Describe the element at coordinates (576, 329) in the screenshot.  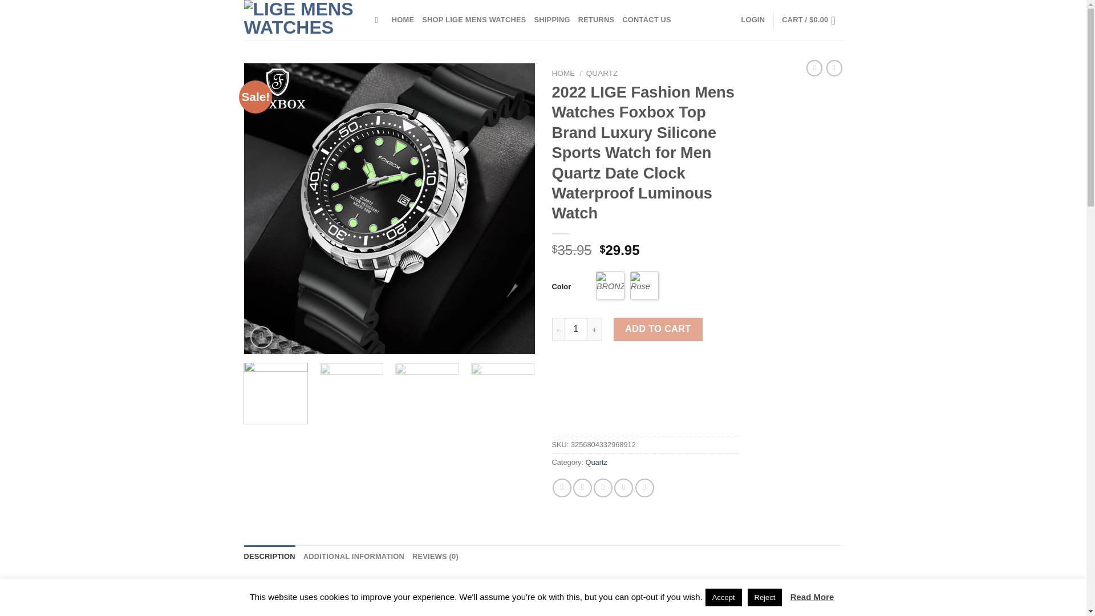
I see `Qty` at that location.